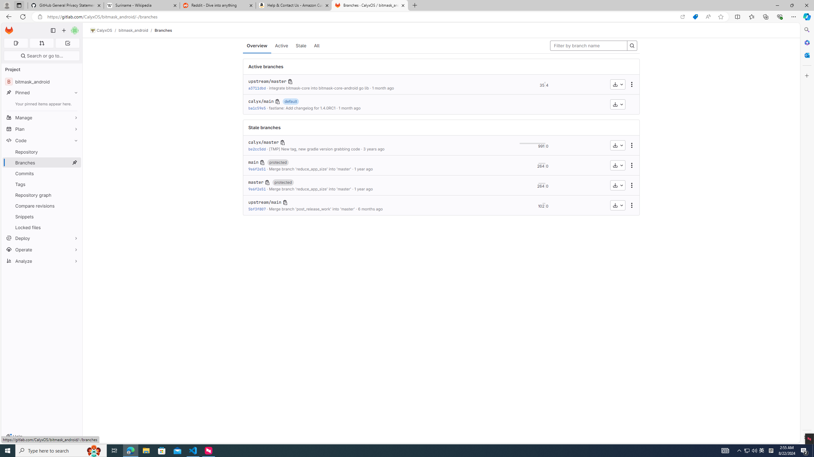  Describe the element at coordinates (42, 129) in the screenshot. I see `Plan` at that location.